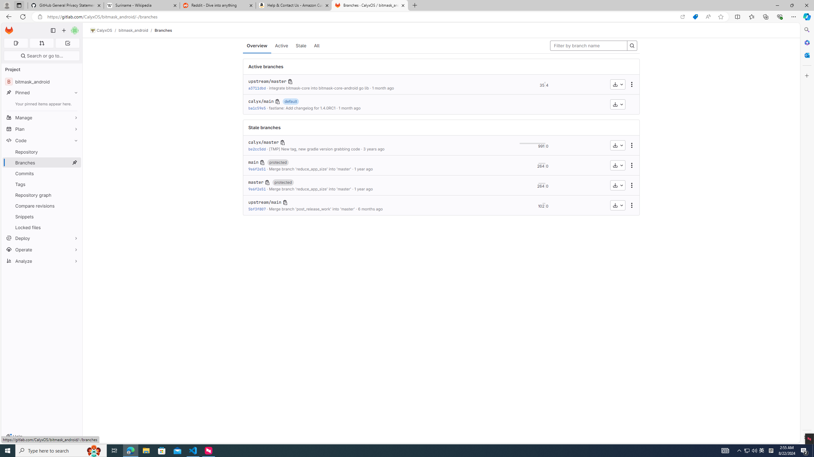  Describe the element at coordinates (42, 129) in the screenshot. I see `Plan` at that location.